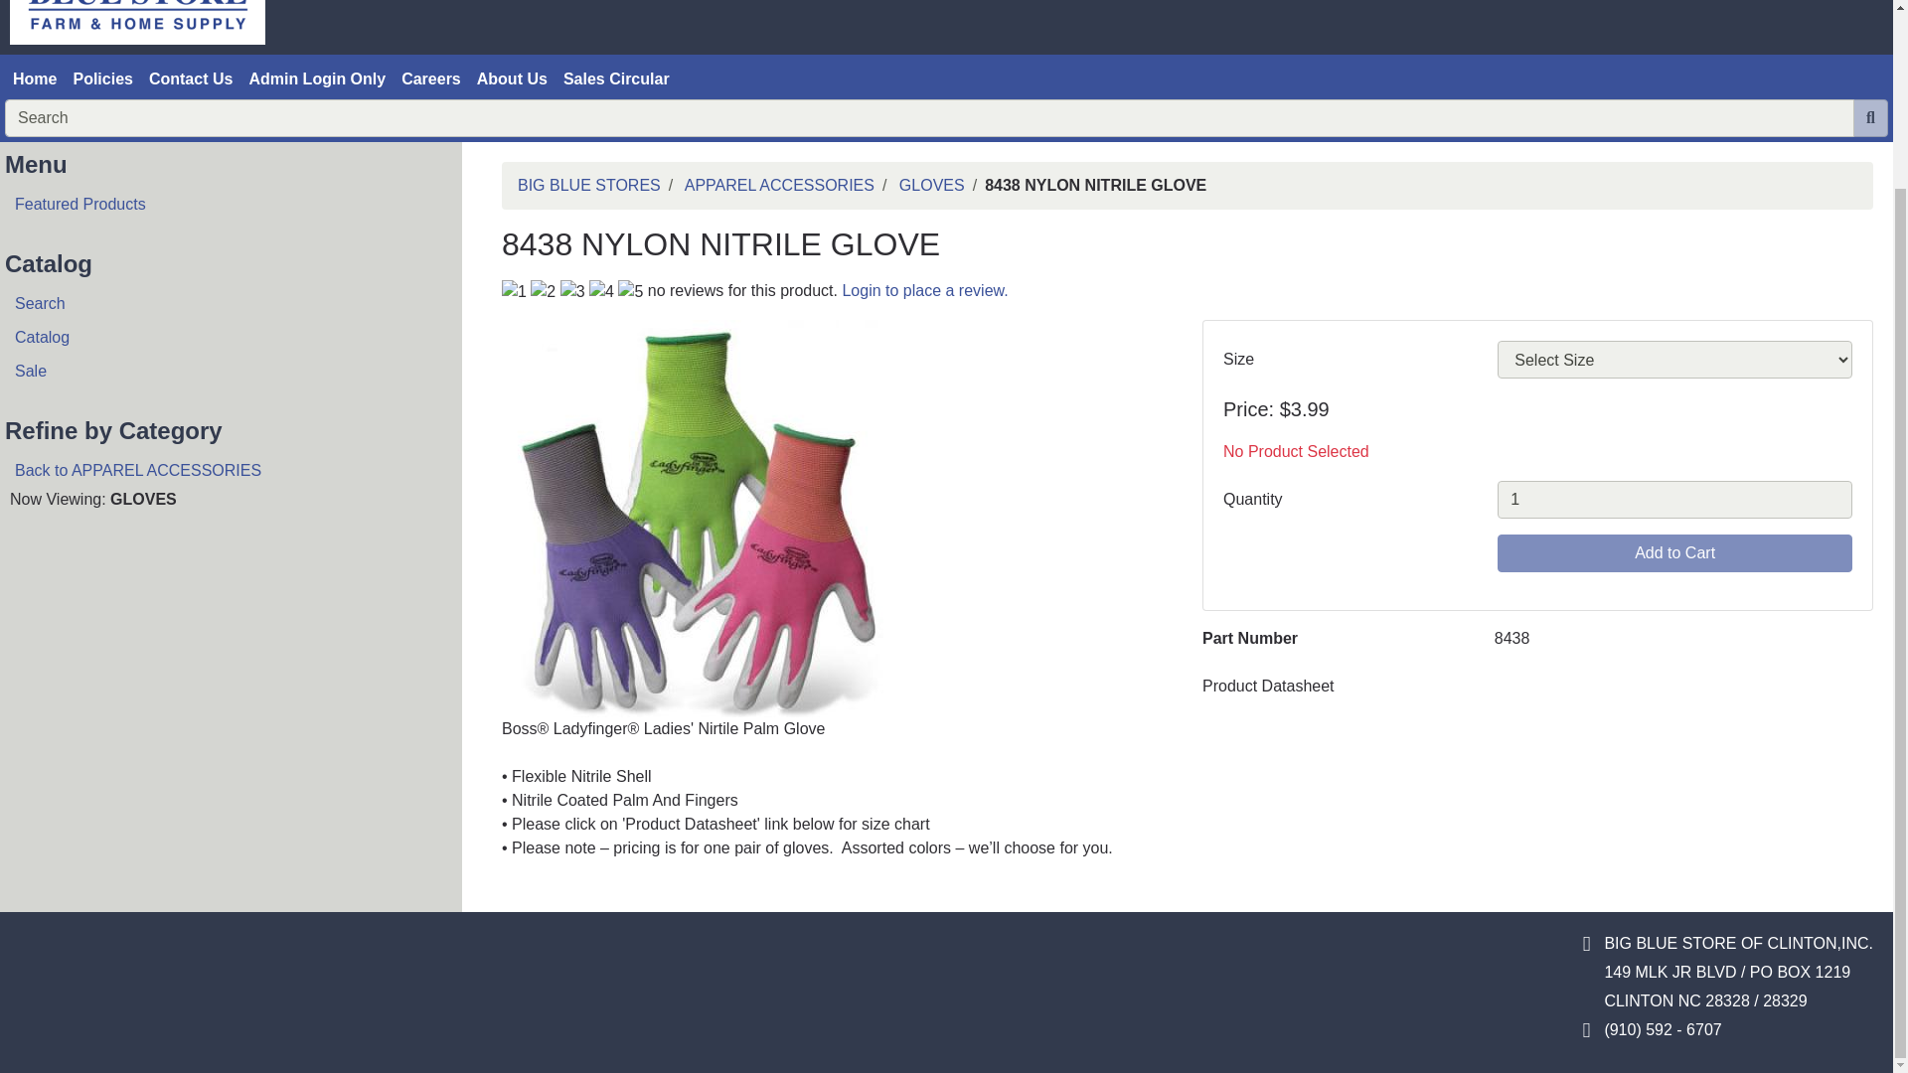  Describe the element at coordinates (431, 79) in the screenshot. I see `Careers` at that location.